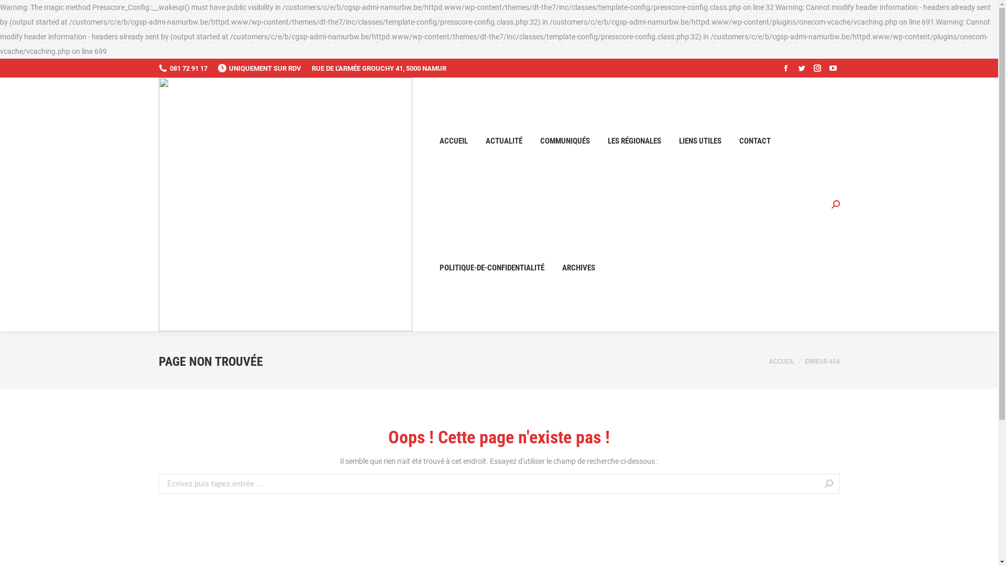 This screenshot has height=566, width=1006. I want to click on YouTube page opens in new window, so click(833, 68).